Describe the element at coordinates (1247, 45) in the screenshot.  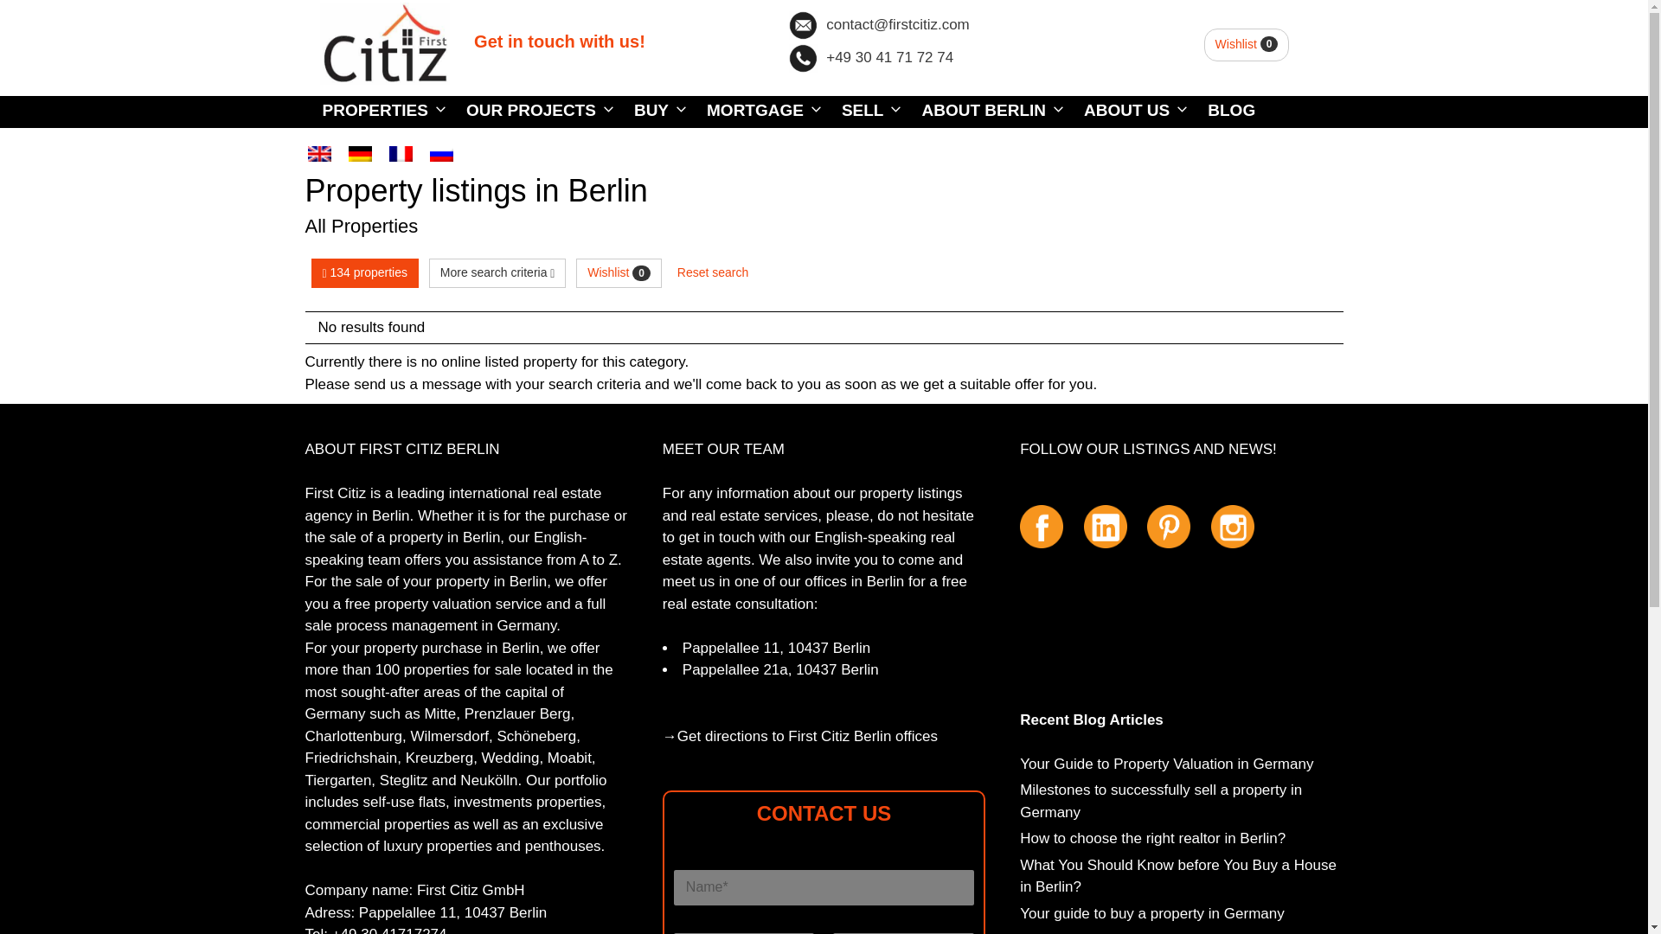
I see `Wishlist 0` at that location.